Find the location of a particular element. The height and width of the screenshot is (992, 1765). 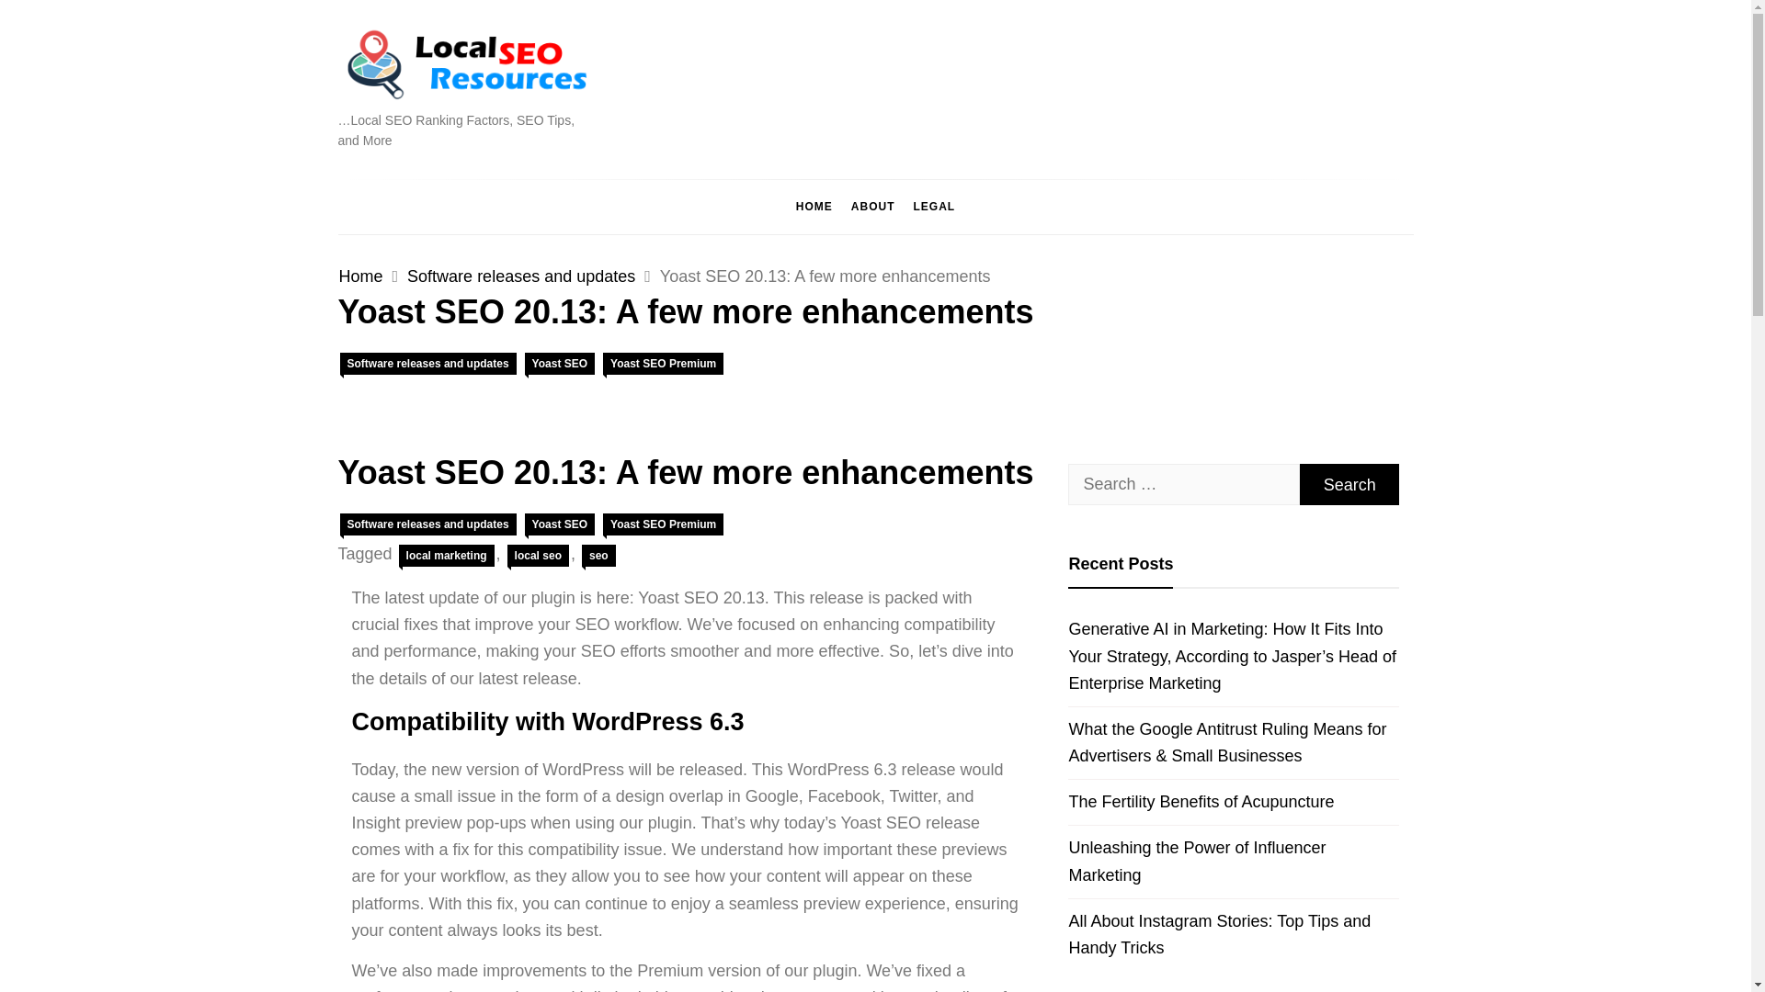

Search is located at coordinates (1349, 484).